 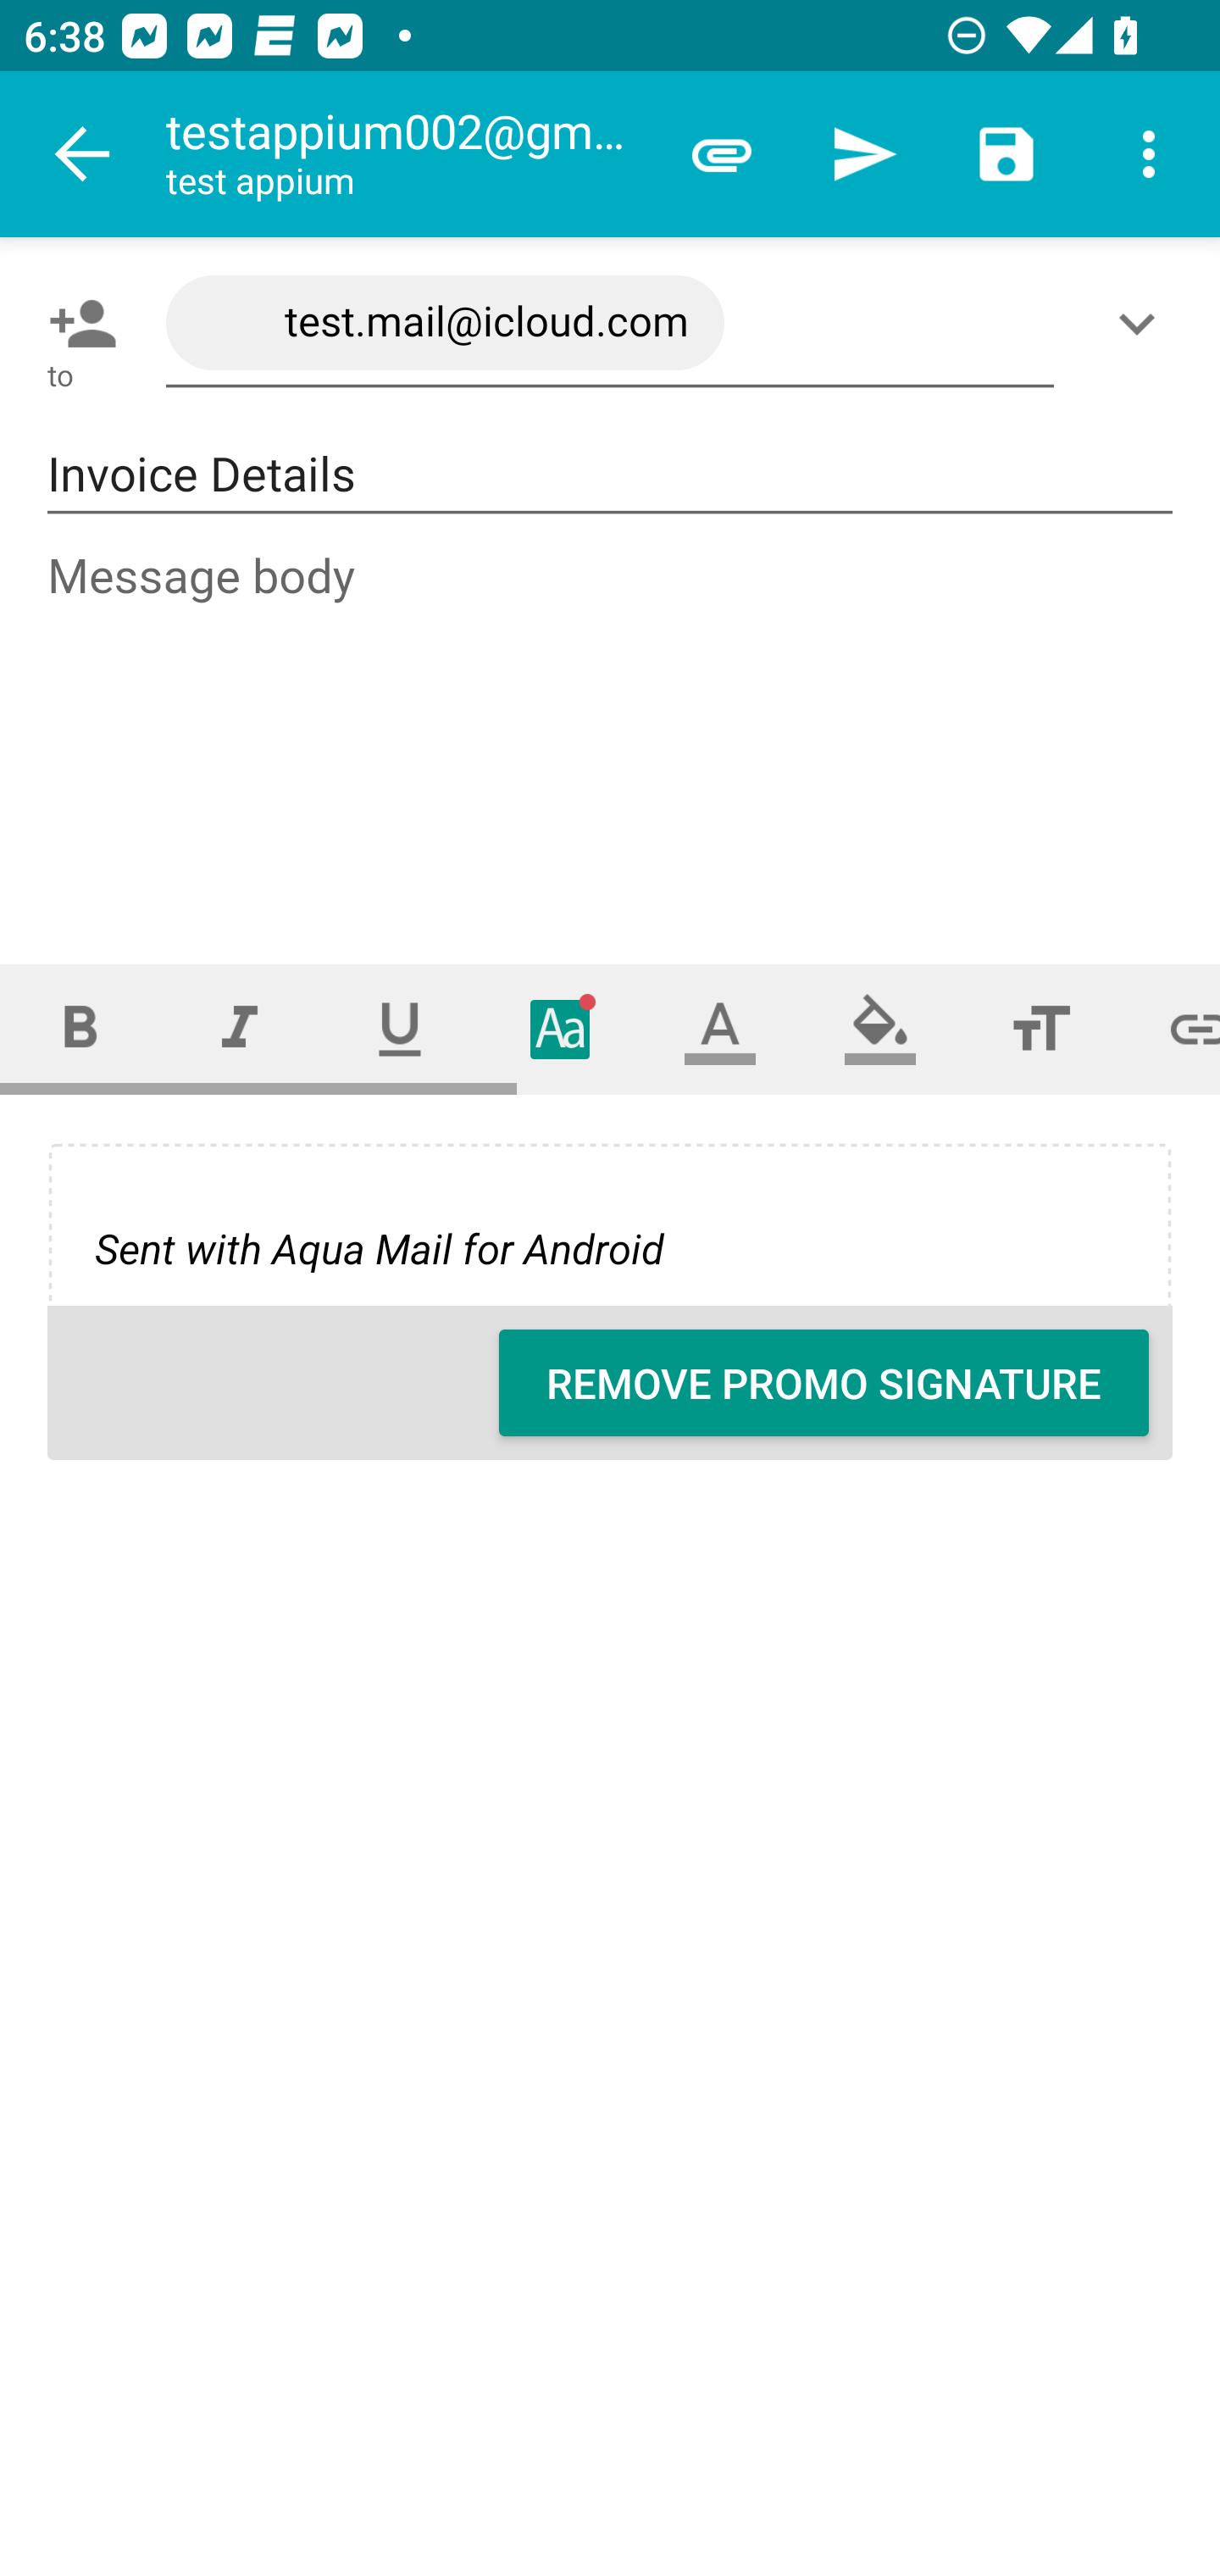 What do you see at coordinates (1143, 323) in the screenshot?
I see `Show/Add CC/BCC` at bounding box center [1143, 323].